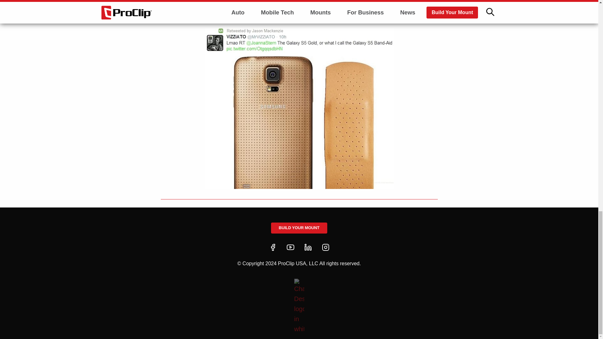 The image size is (603, 339). What do you see at coordinates (371, 309) in the screenshot?
I see `Motorola ET1 Tablet Holders` at bounding box center [371, 309].